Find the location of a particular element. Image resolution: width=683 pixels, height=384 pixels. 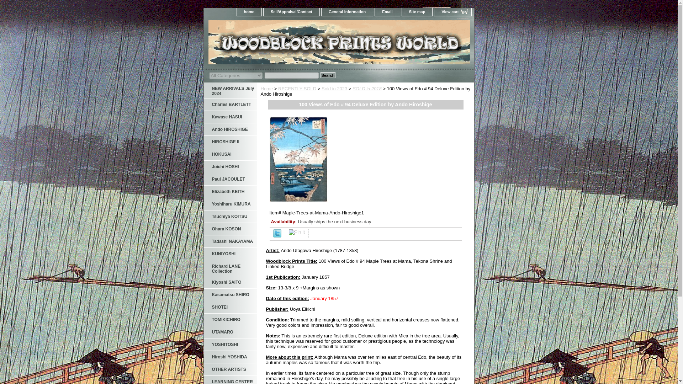

Kawase HASUI is located at coordinates (230, 117).